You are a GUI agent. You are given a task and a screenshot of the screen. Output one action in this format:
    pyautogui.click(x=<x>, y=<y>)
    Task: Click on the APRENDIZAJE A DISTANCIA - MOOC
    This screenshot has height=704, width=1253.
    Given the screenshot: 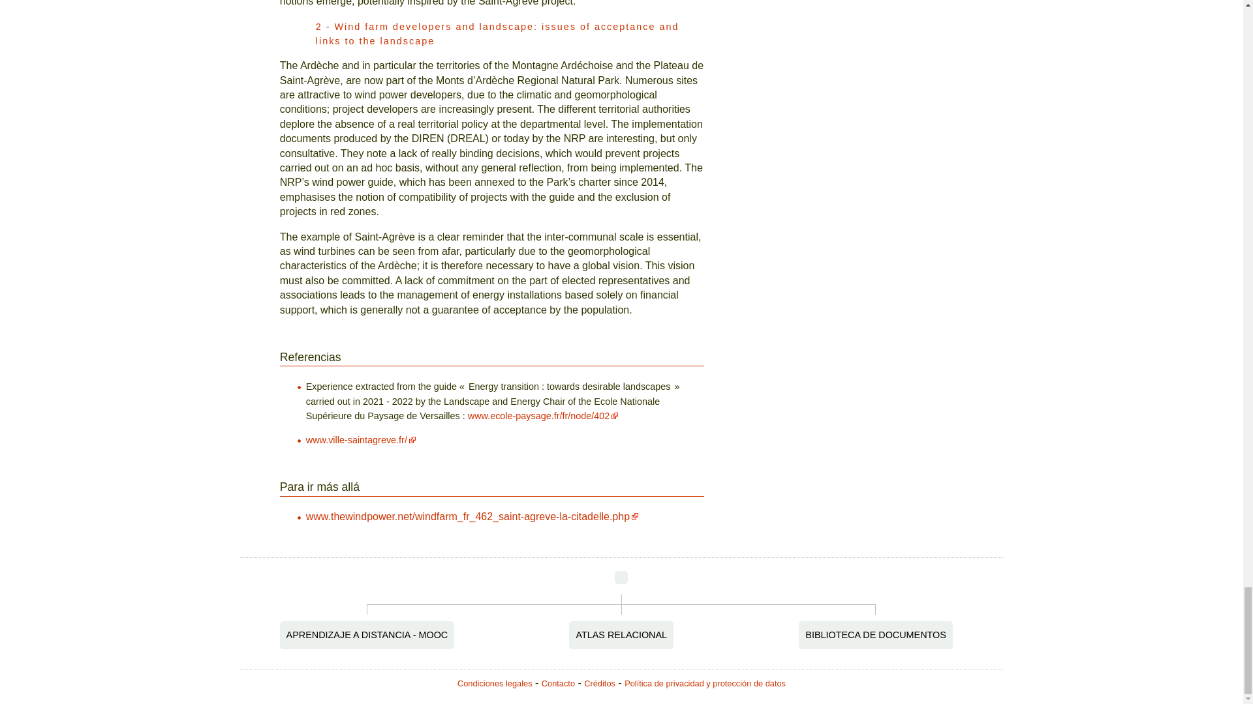 What is the action you would take?
    pyautogui.click(x=367, y=634)
    